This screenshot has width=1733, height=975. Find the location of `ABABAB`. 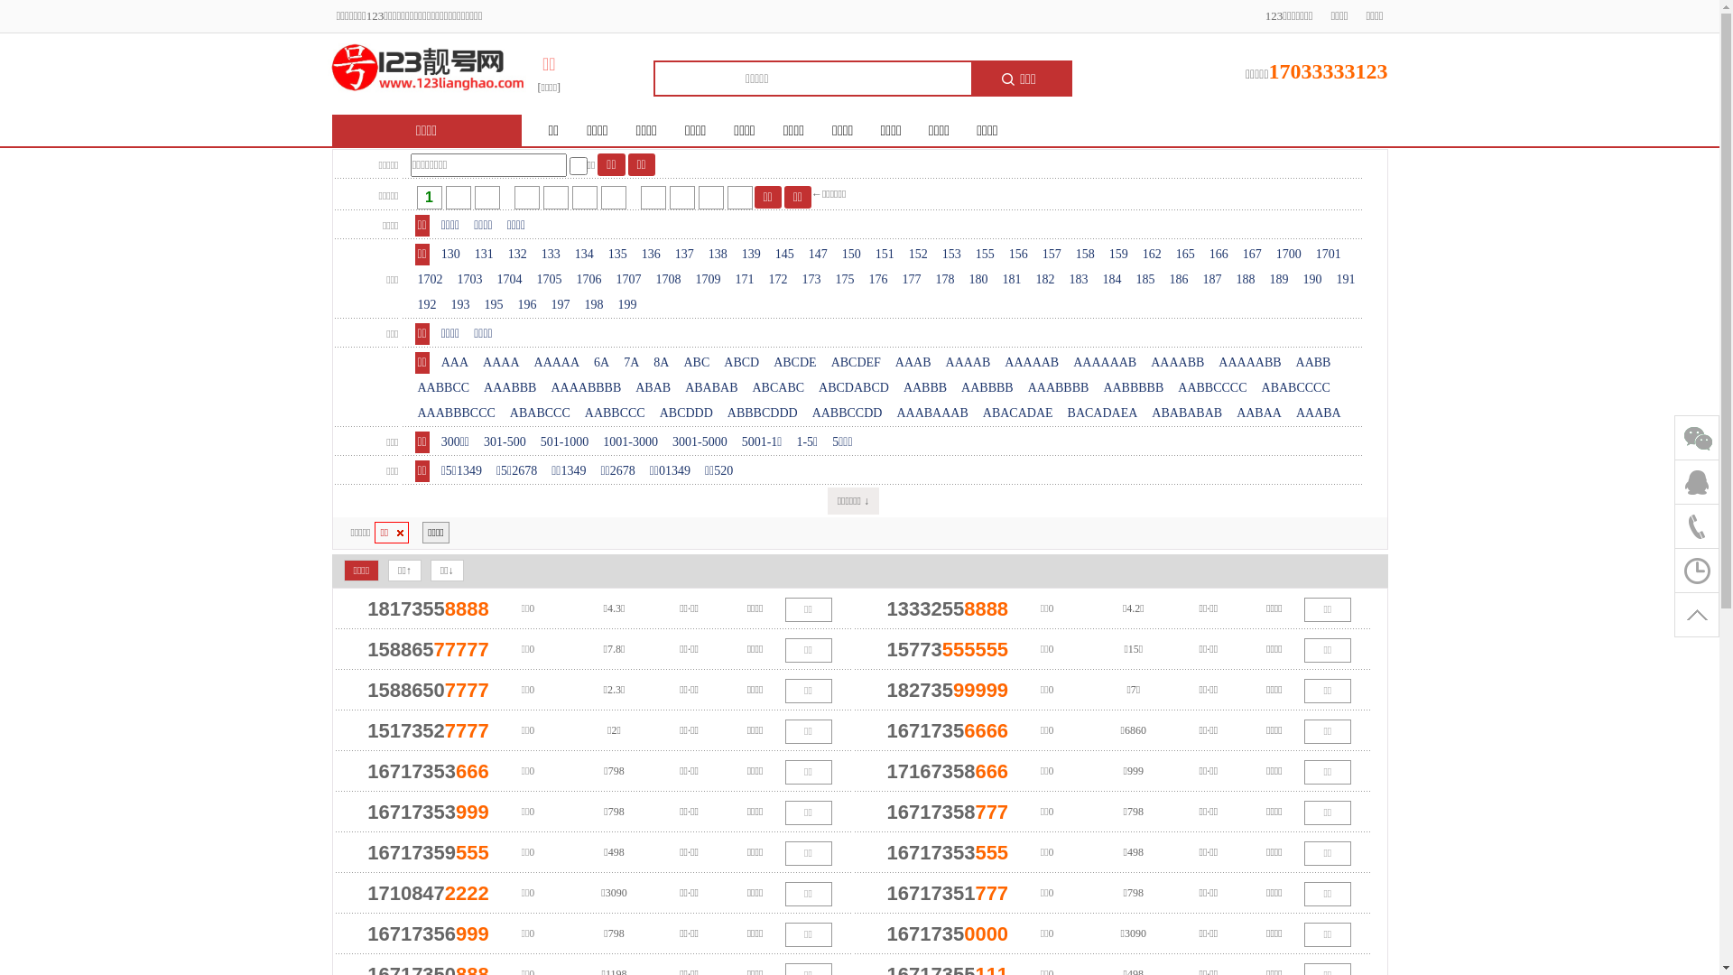

ABABAB is located at coordinates (711, 388).